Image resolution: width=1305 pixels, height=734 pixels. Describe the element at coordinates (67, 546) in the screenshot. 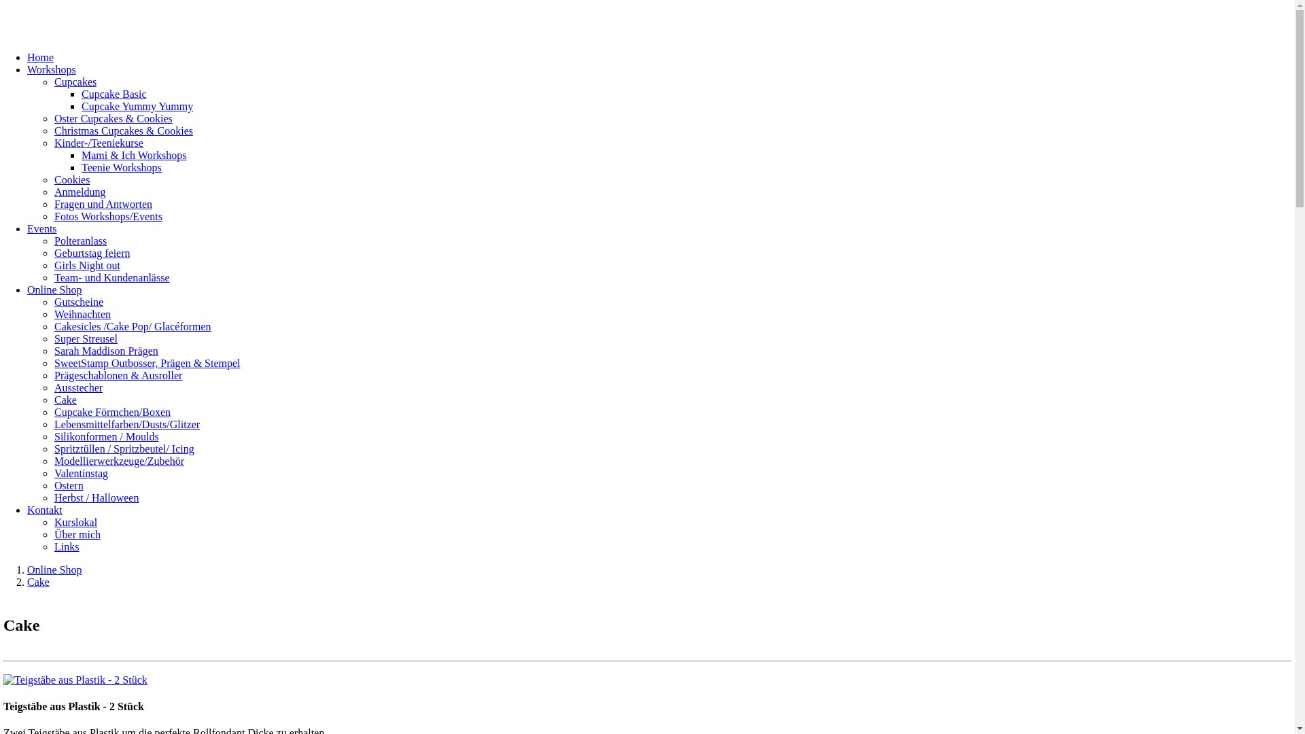

I see `Links` at that location.